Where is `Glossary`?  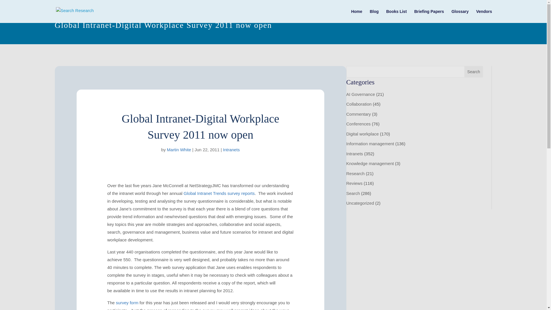 Glossary is located at coordinates (460, 16).